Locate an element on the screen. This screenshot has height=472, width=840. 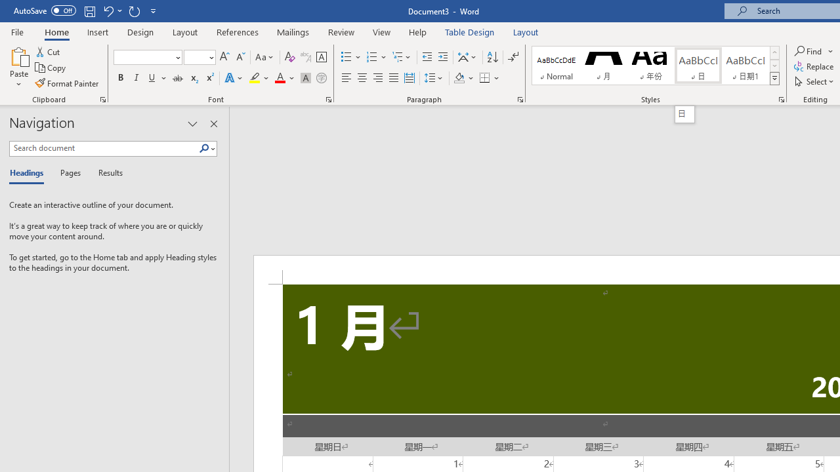
Shrink Font is located at coordinates (240, 58).